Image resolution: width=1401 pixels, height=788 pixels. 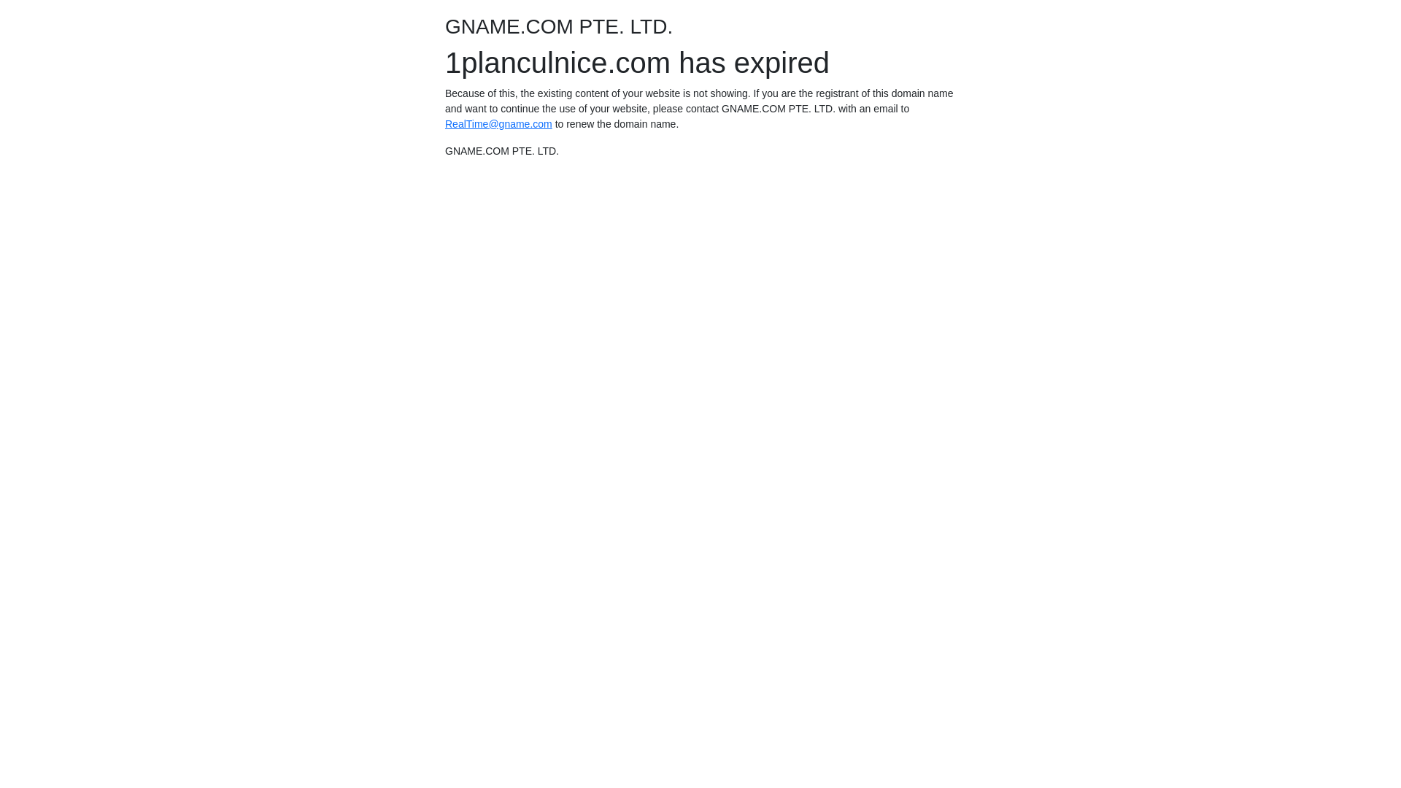 What do you see at coordinates (499, 124) in the screenshot?
I see `RealTime@gname.com` at bounding box center [499, 124].